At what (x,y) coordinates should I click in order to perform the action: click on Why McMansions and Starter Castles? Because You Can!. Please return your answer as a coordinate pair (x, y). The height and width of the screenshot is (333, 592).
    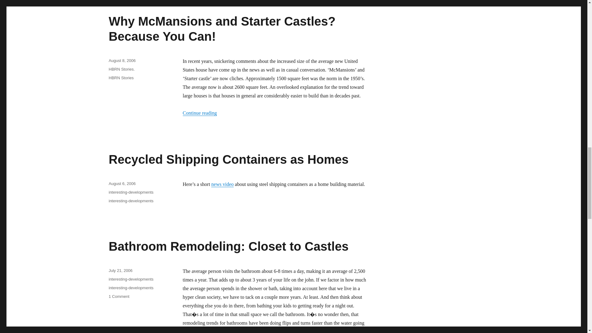
    Looking at the image, I should click on (222, 29).